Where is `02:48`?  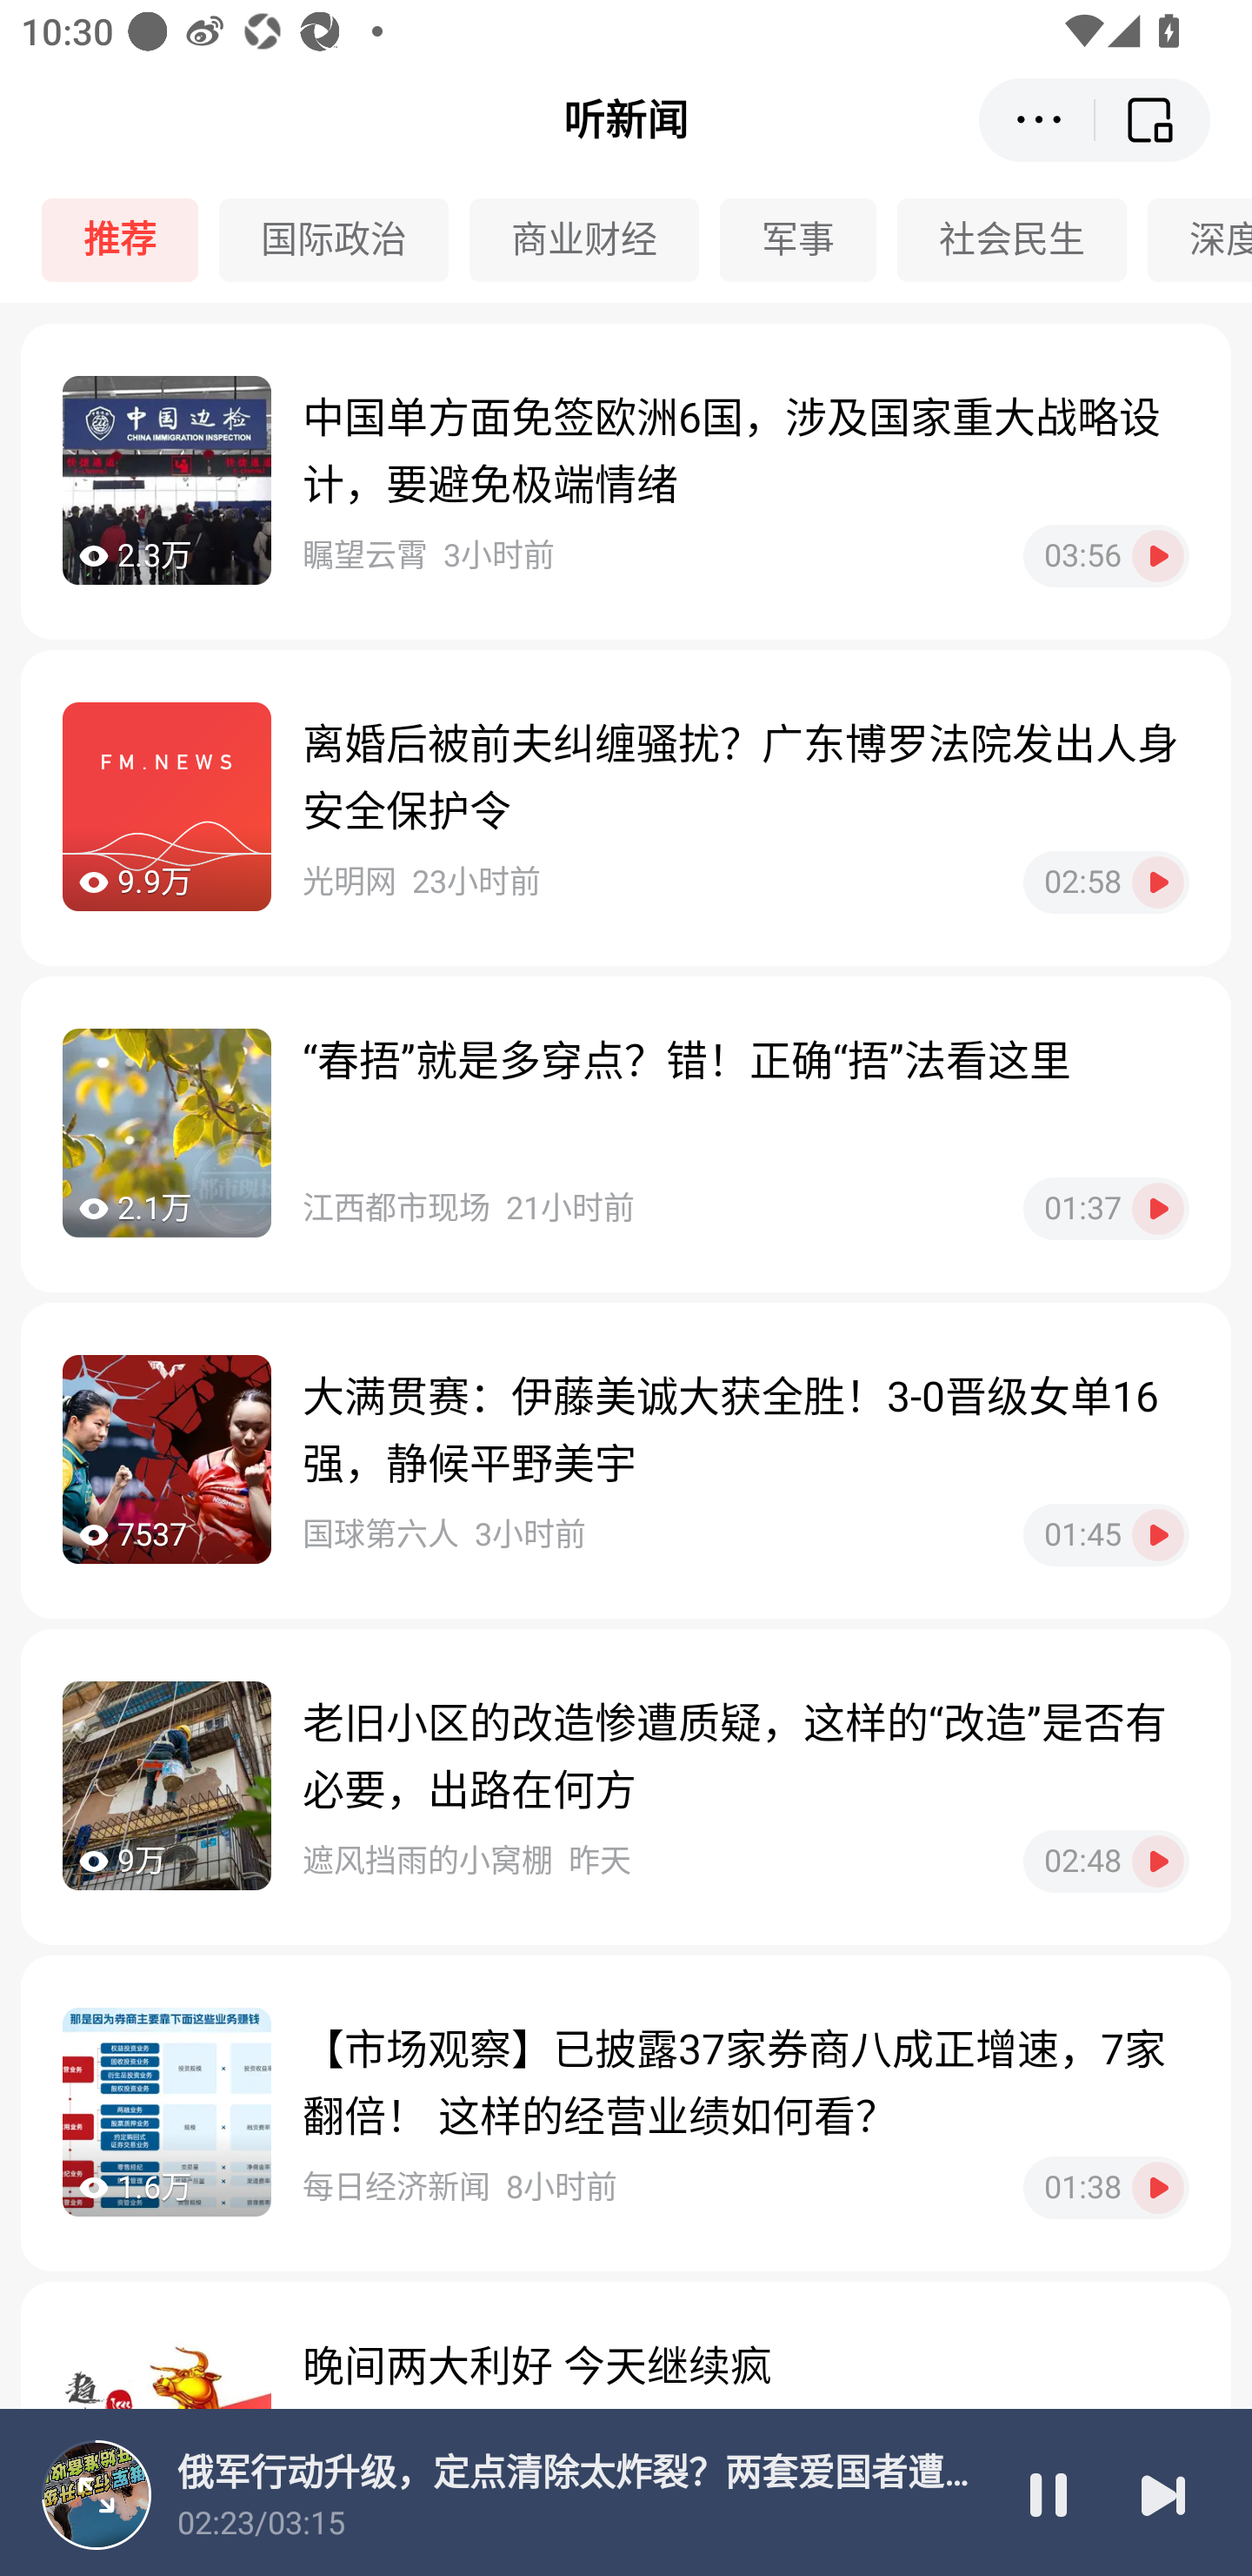 02:48 is located at coordinates (1106, 1861).